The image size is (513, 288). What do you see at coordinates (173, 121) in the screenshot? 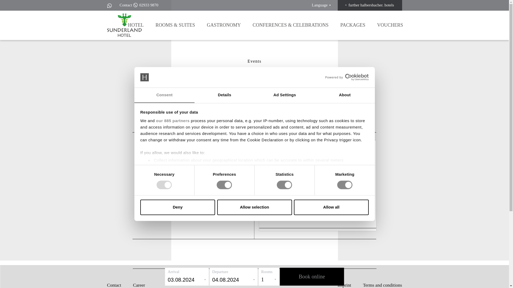
I see `our 885 partners` at bounding box center [173, 121].